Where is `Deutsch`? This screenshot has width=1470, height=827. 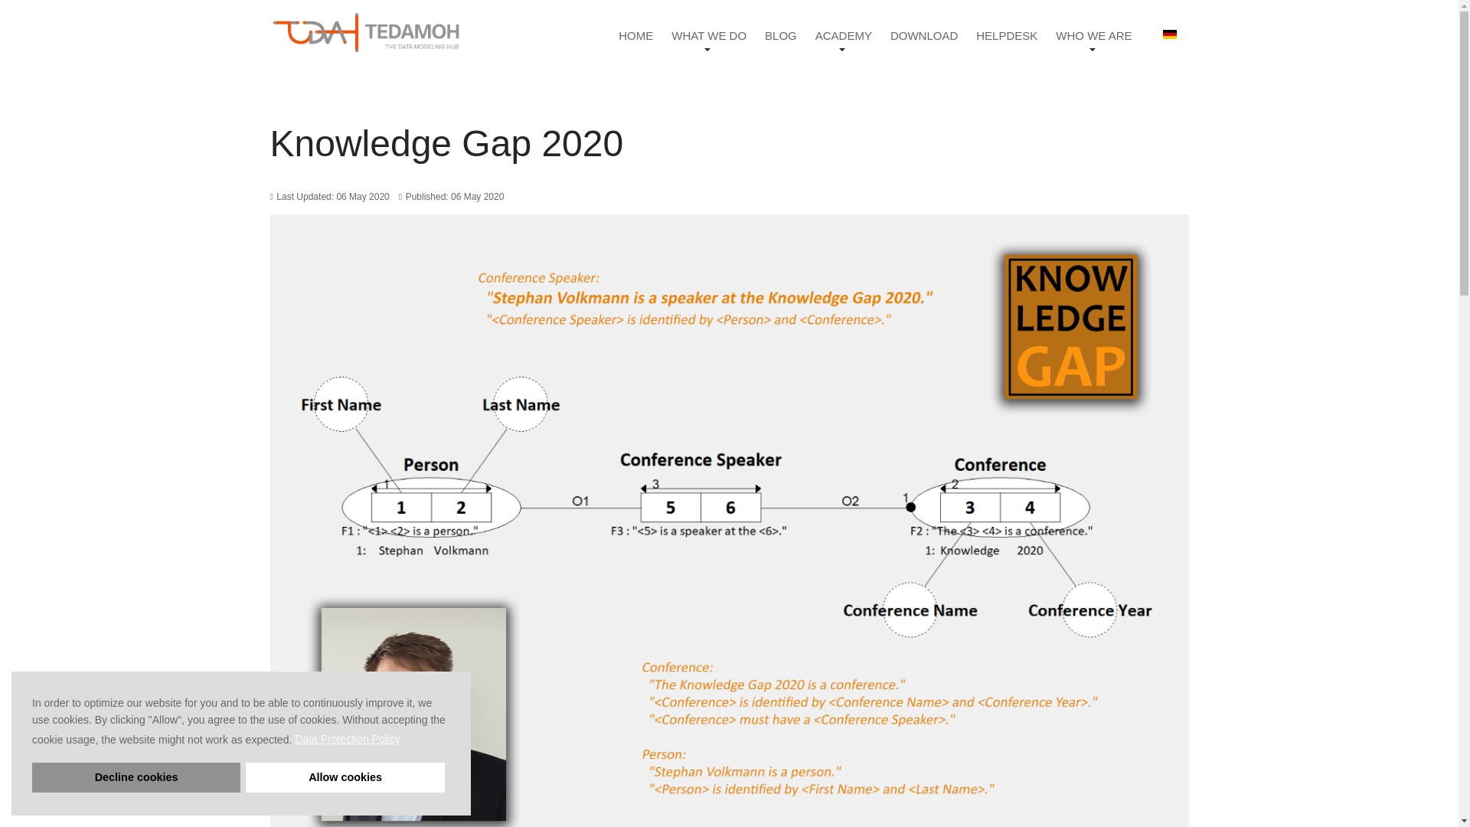 Deutsch is located at coordinates (1169, 34).